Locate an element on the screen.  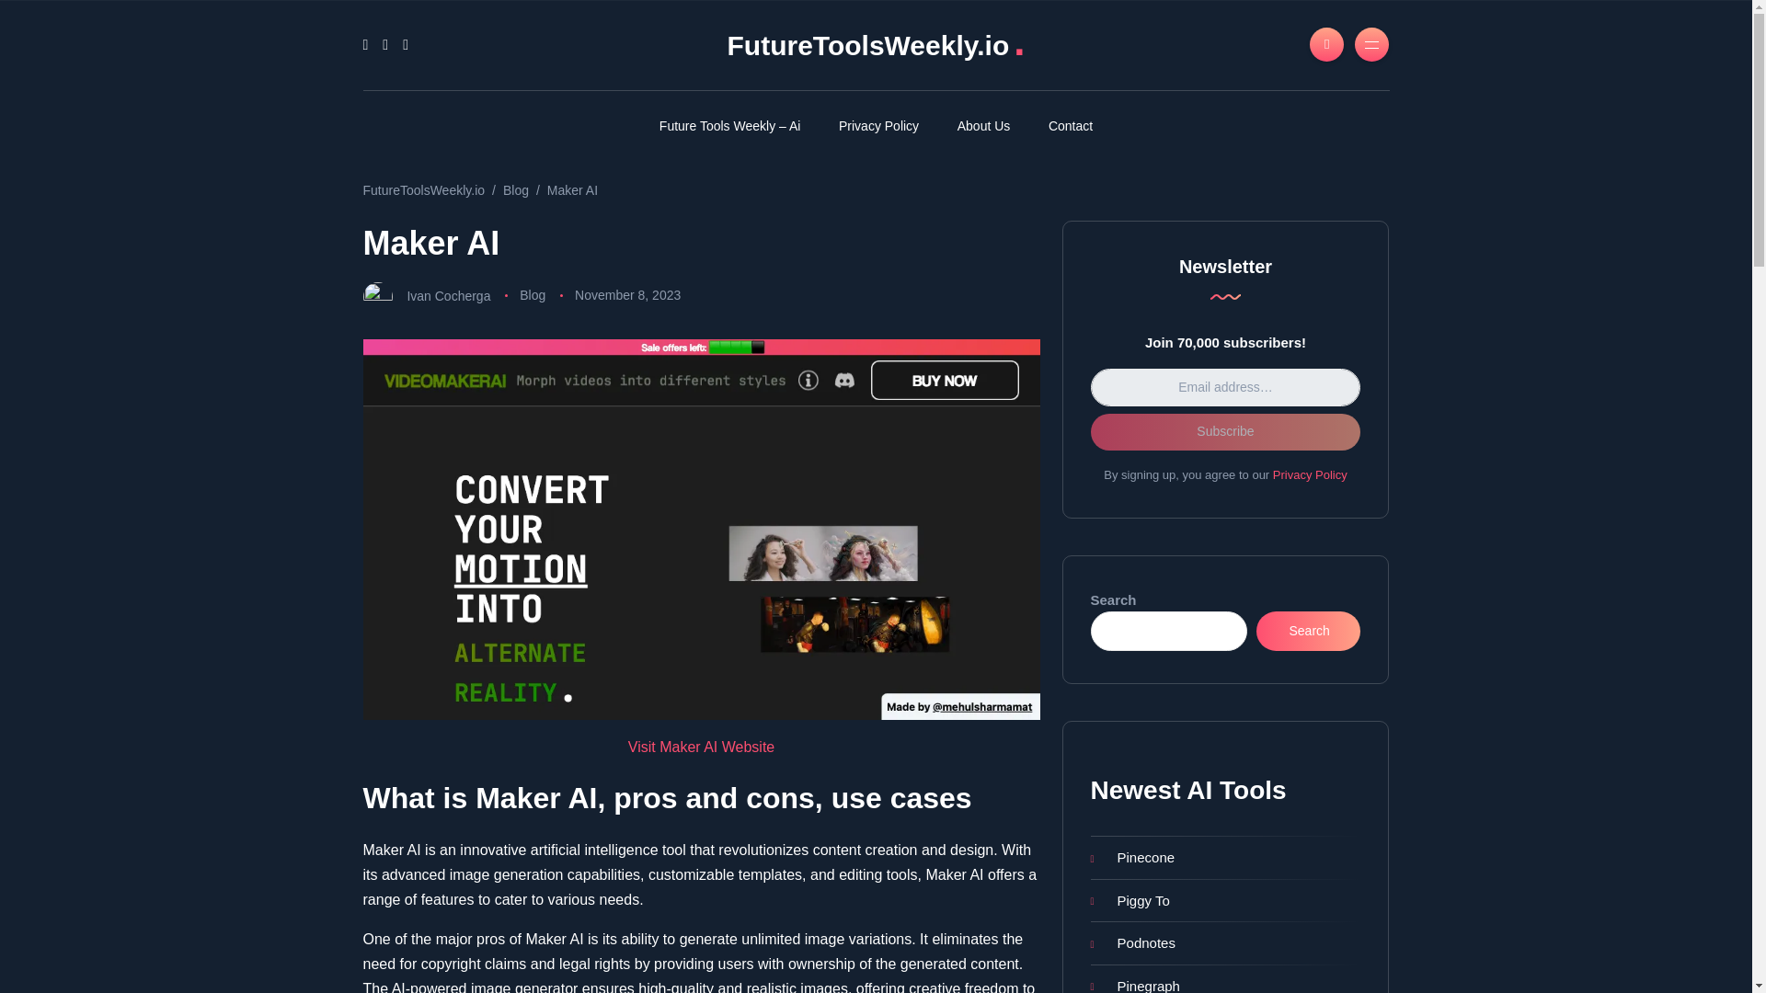
FutureToolsWeekly.io is located at coordinates (423, 189).